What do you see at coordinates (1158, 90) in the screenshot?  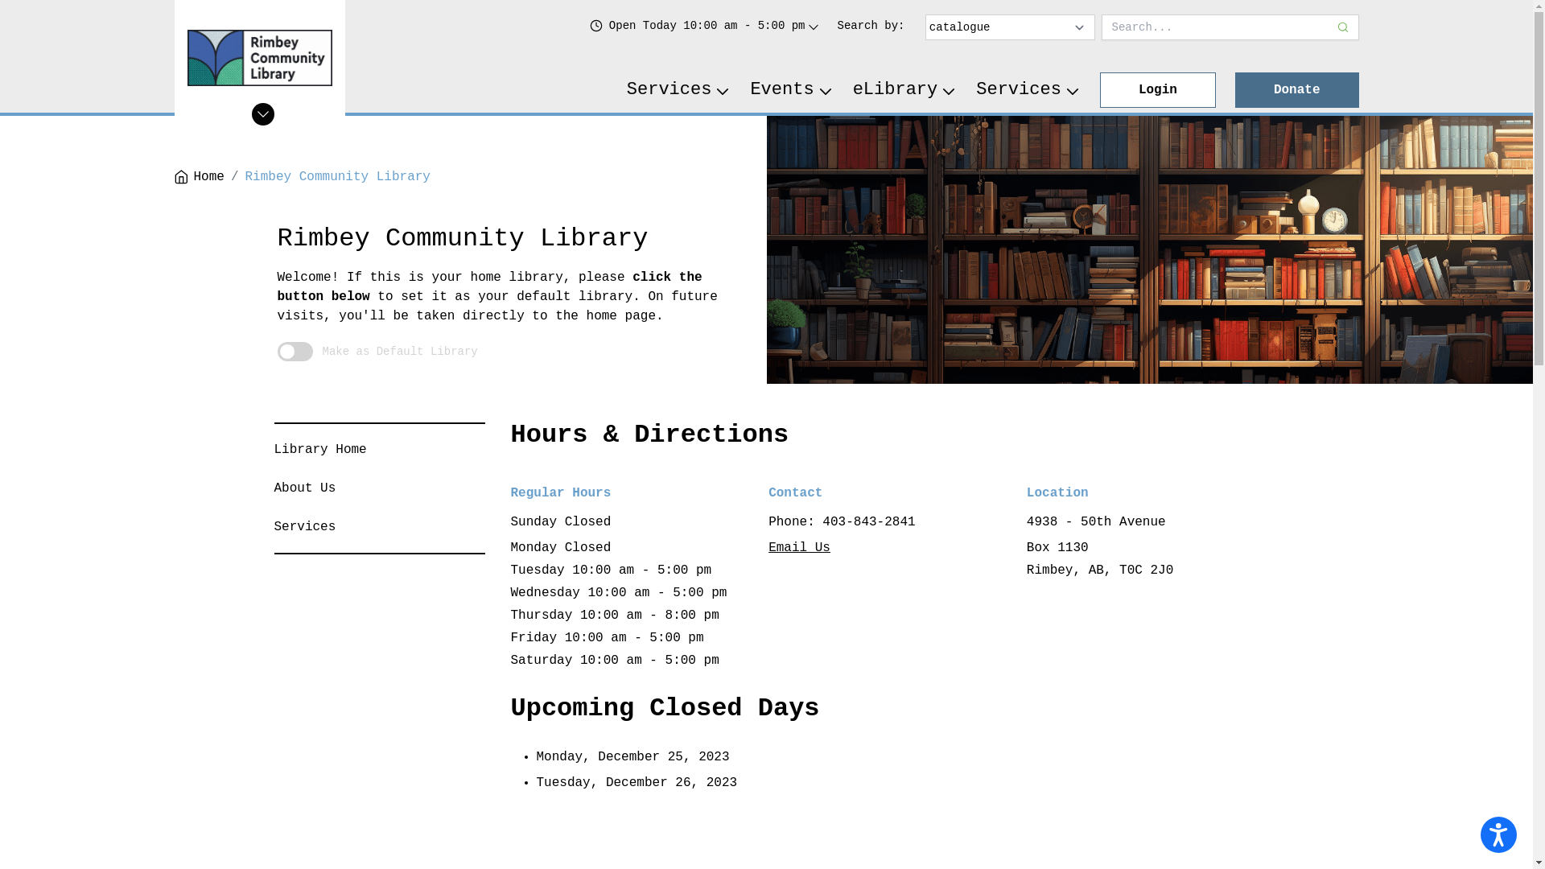 I see `Login` at bounding box center [1158, 90].